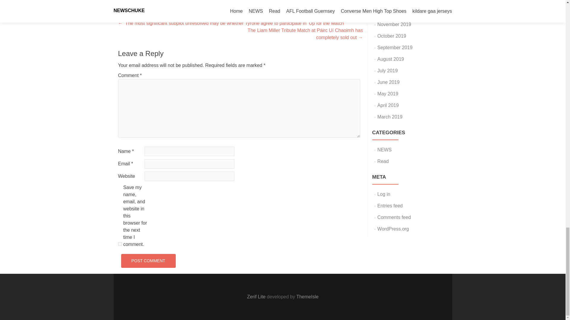 Image resolution: width=570 pixels, height=320 pixels. Describe the element at coordinates (120, 244) in the screenshot. I see `yes` at that location.